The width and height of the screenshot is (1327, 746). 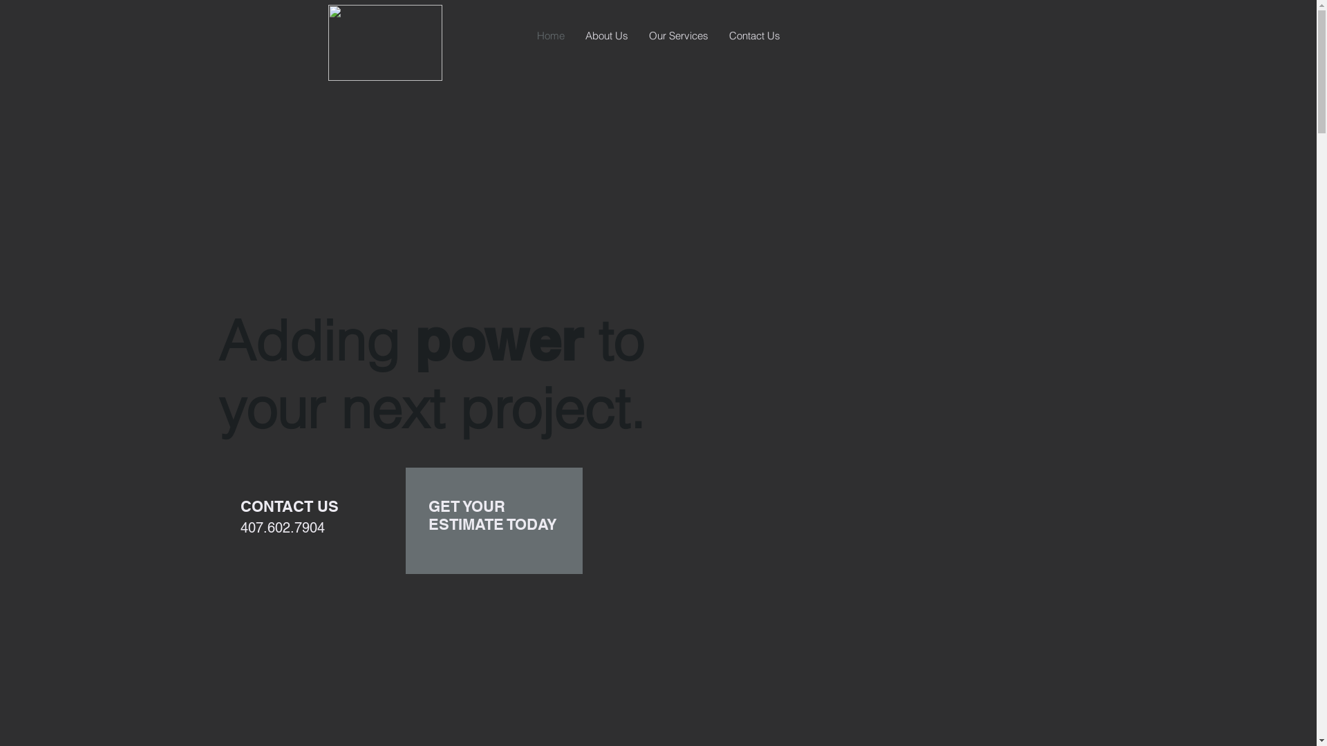 I want to click on GET YOUR, so click(x=467, y=506).